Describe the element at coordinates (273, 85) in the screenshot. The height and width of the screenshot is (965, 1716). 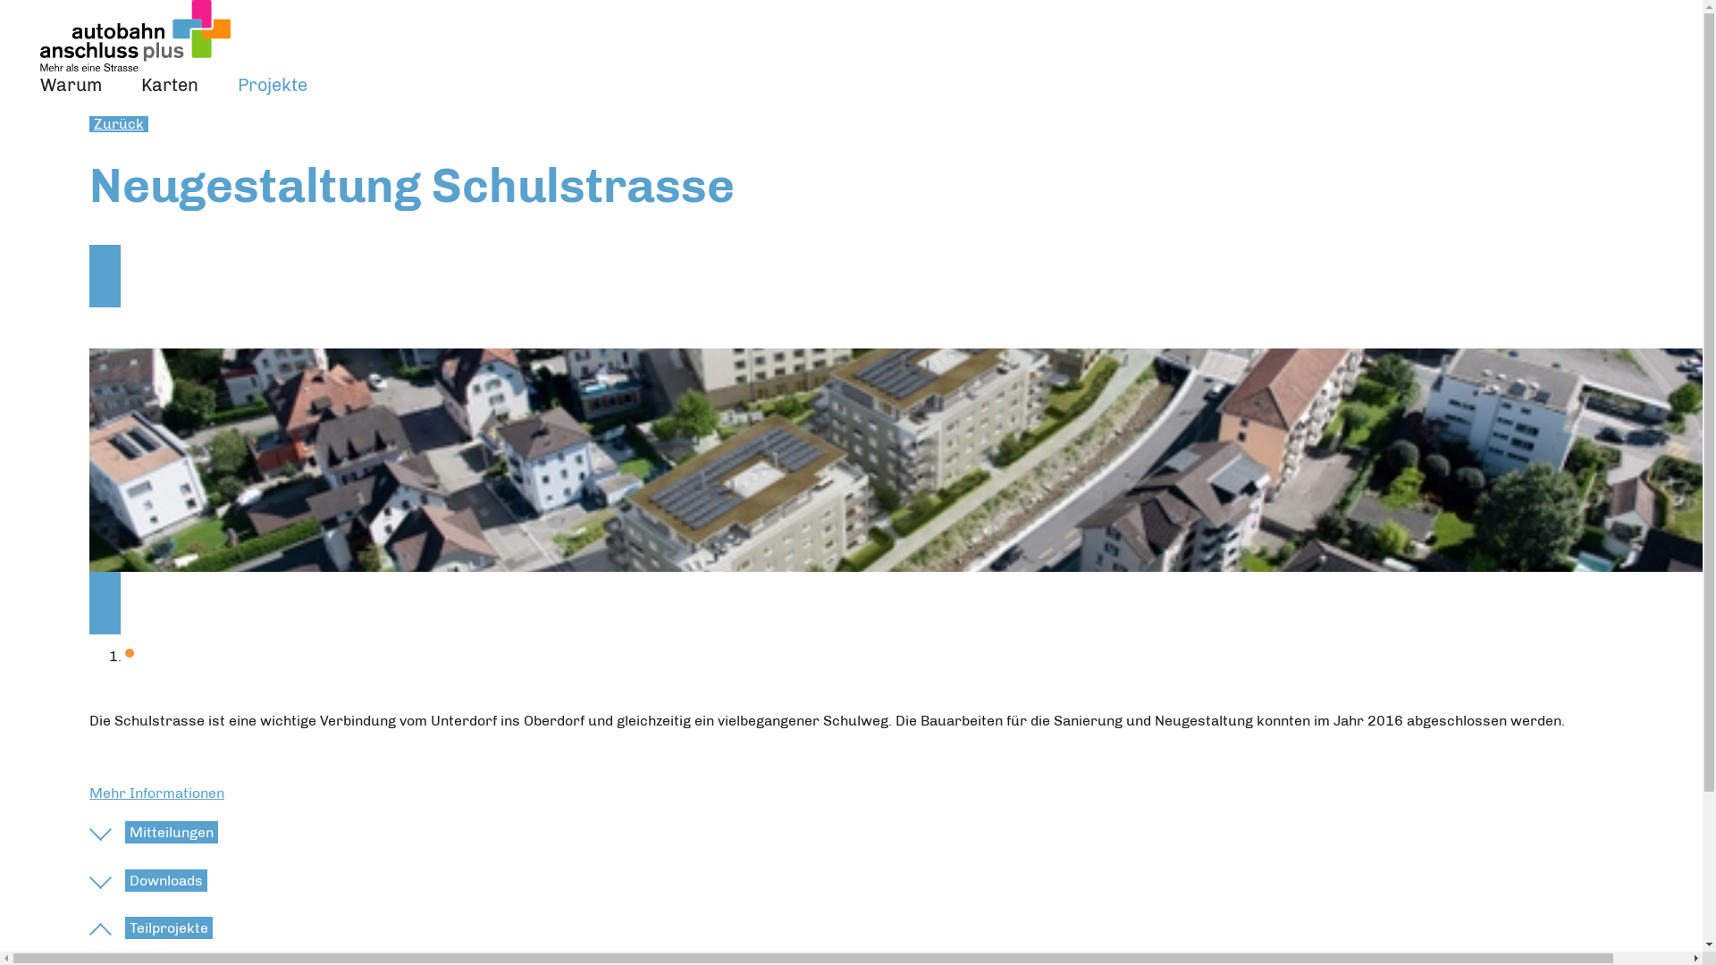
I see `Projekte` at that location.